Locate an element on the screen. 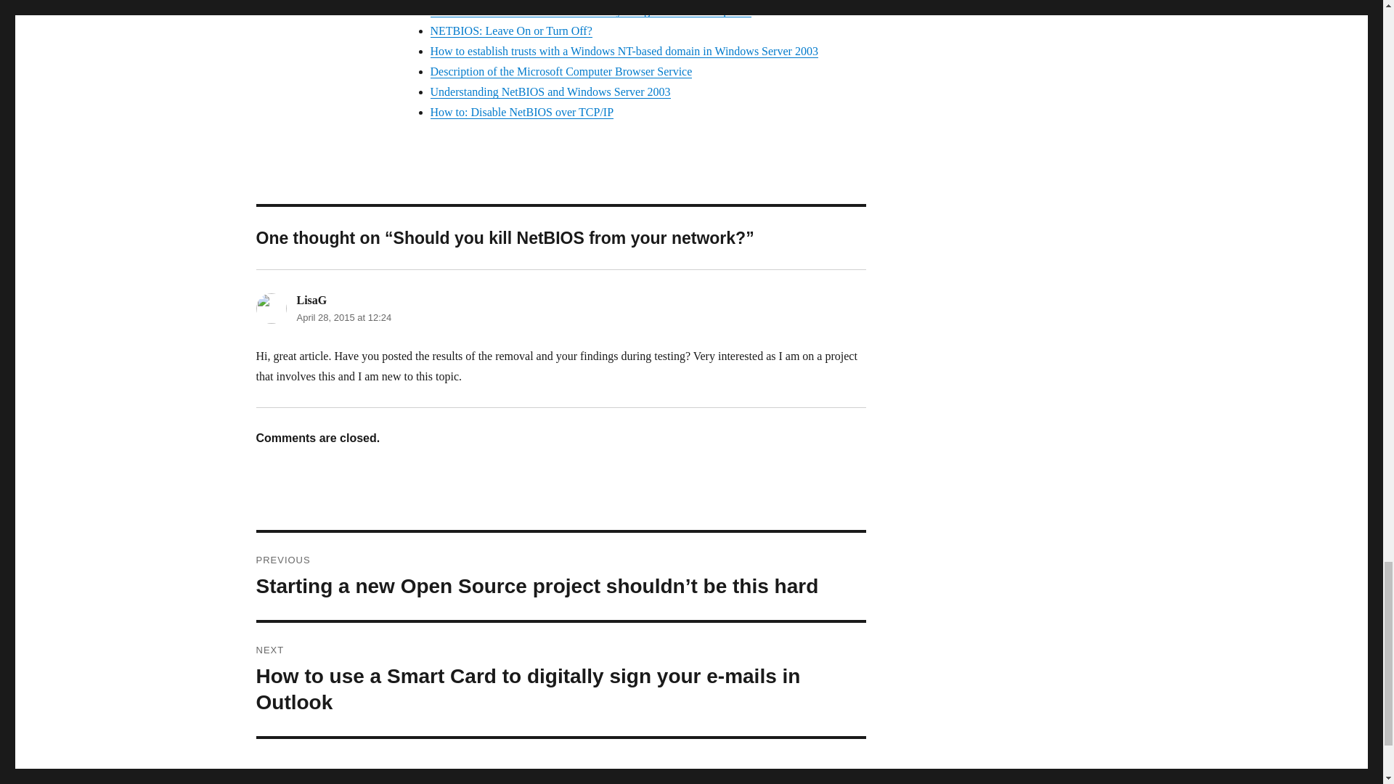 This screenshot has width=1394, height=784. April 28, 2015 at 12:24 is located at coordinates (343, 317).